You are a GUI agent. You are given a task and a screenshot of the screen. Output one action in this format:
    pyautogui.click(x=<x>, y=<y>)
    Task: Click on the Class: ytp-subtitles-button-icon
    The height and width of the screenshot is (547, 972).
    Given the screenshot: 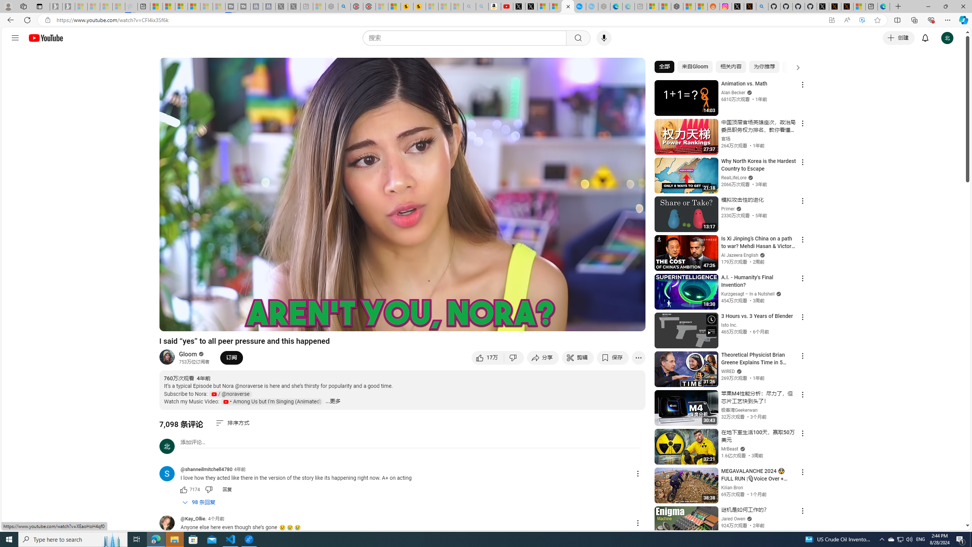 What is the action you would take?
    pyautogui.click(x=559, y=322)
    